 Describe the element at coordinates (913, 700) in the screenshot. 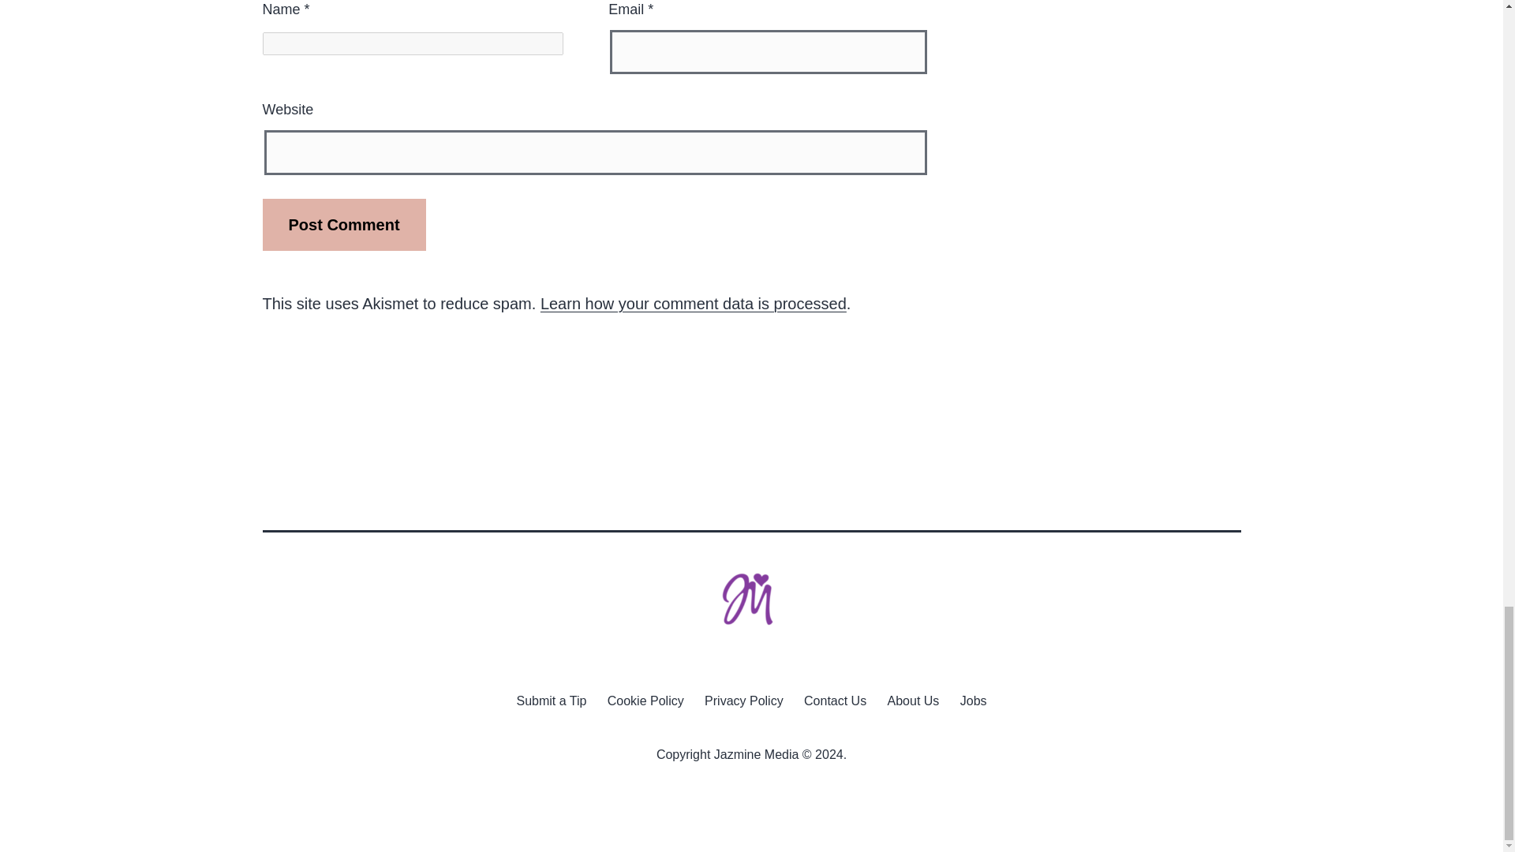

I see `About Us` at that location.